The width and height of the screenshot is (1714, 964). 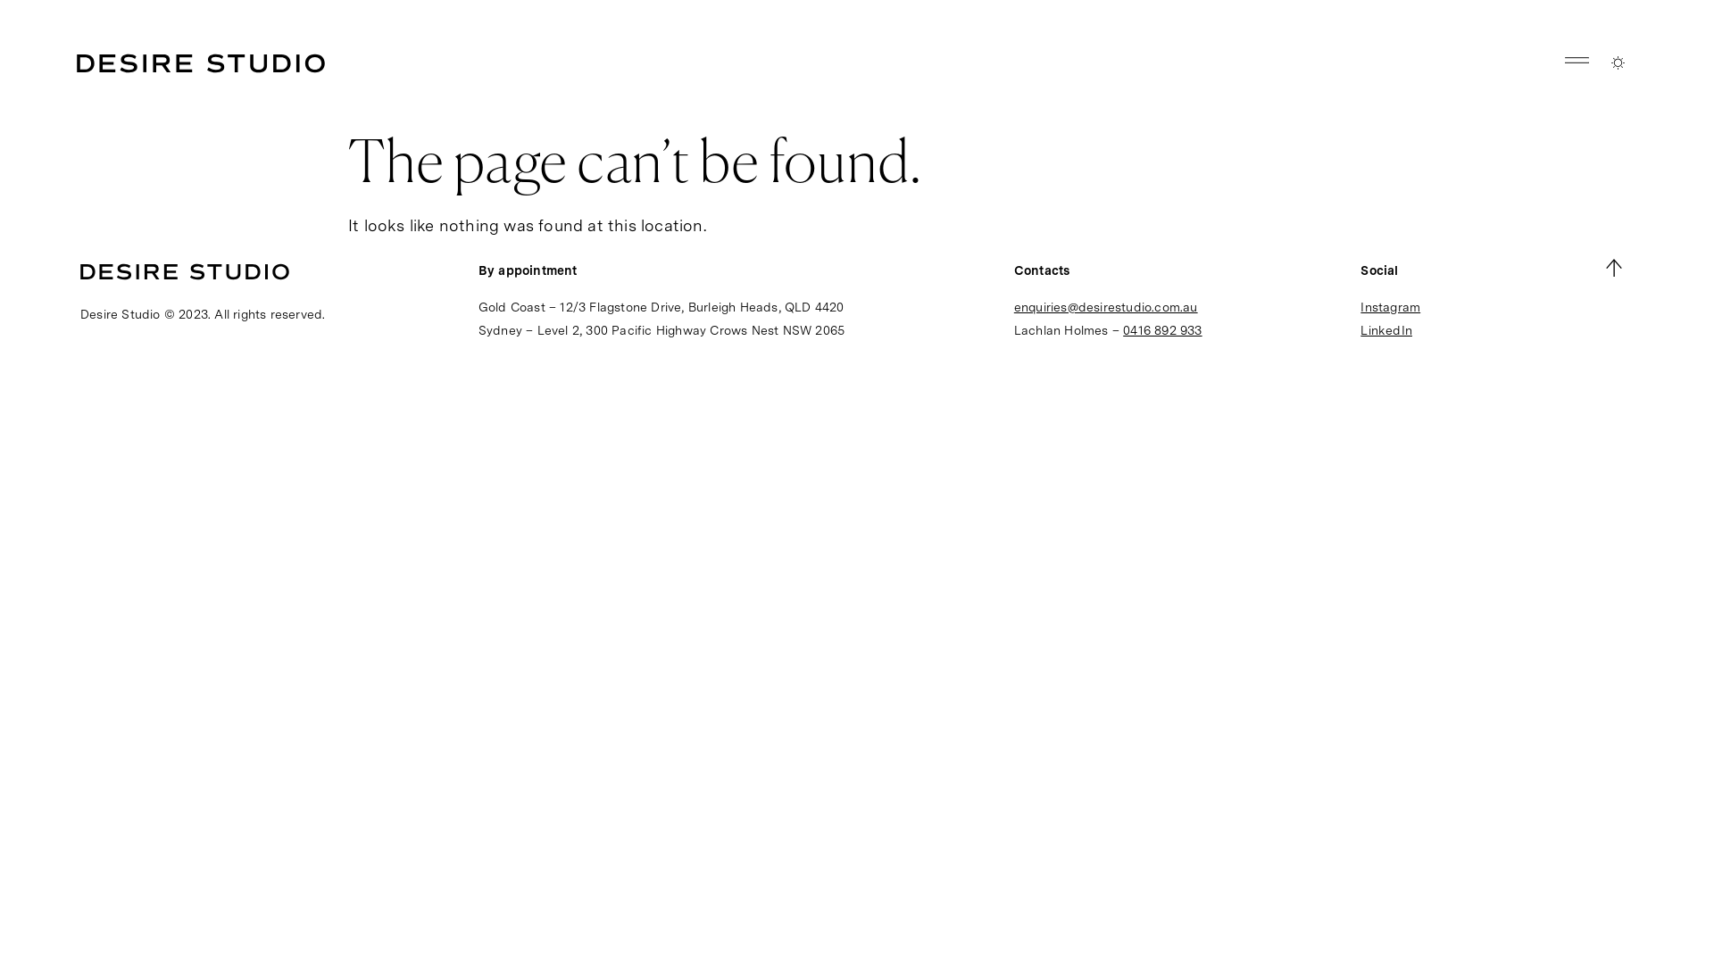 I want to click on LinkedIn, so click(x=1386, y=330).